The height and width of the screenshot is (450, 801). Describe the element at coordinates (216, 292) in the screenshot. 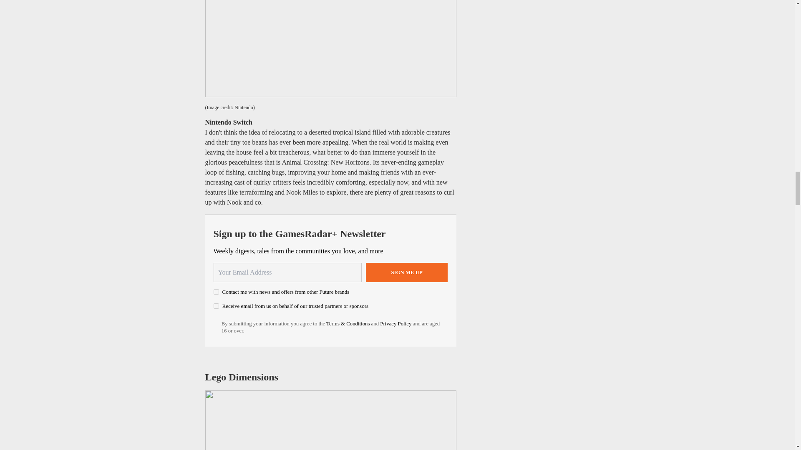

I see `on` at that location.